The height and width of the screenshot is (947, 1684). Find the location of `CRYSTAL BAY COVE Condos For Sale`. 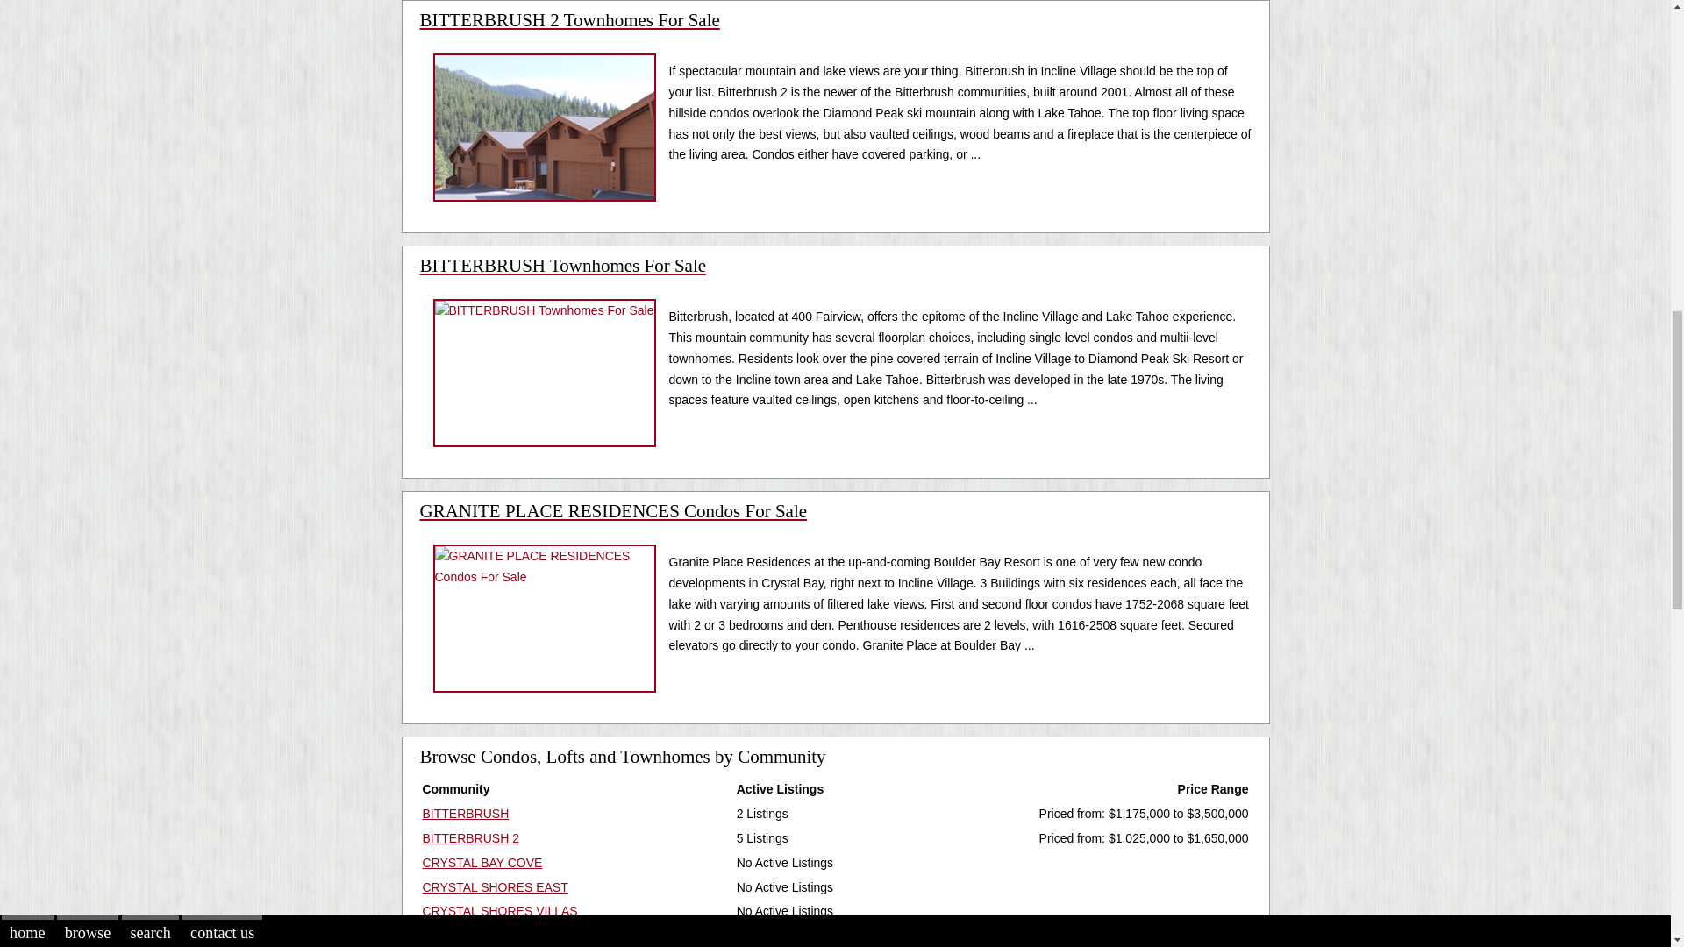

CRYSTAL BAY COVE Condos For Sale is located at coordinates (482, 863).